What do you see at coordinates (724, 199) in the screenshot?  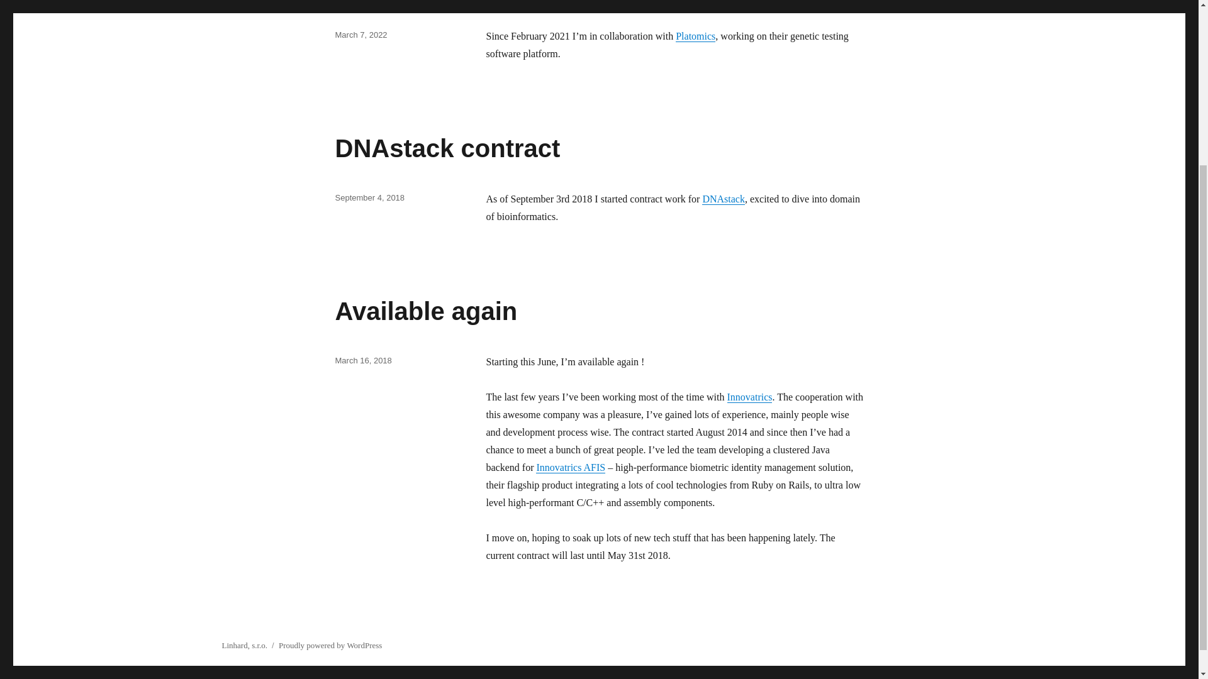 I see `DNAstack` at bounding box center [724, 199].